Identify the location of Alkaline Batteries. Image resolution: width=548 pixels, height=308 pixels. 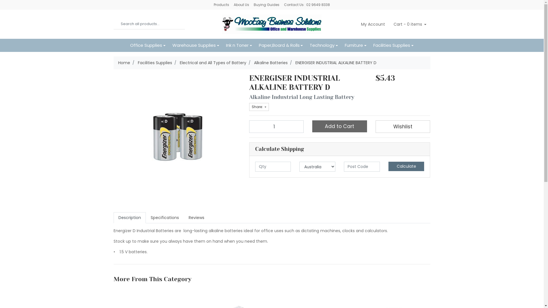
(271, 63).